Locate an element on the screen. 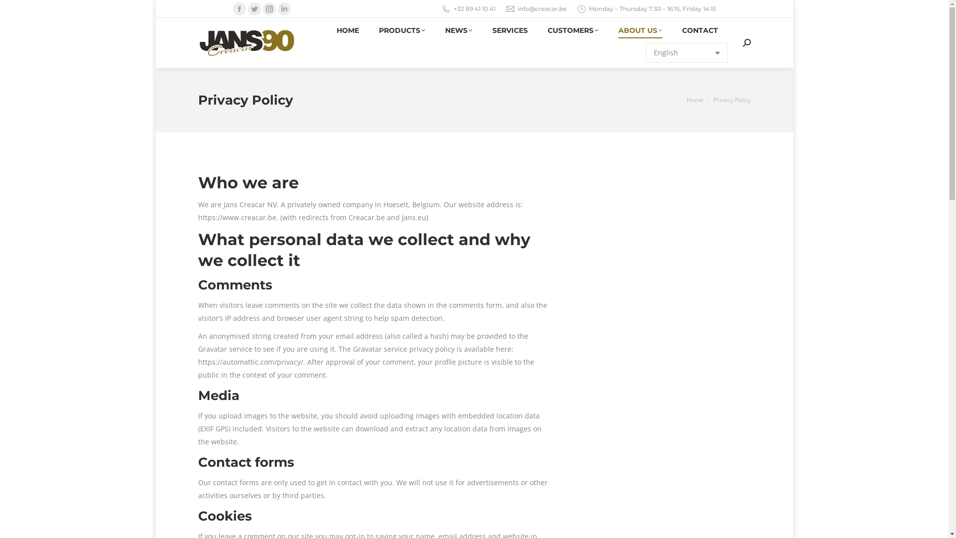 The image size is (956, 538). HOME is located at coordinates (348, 30).